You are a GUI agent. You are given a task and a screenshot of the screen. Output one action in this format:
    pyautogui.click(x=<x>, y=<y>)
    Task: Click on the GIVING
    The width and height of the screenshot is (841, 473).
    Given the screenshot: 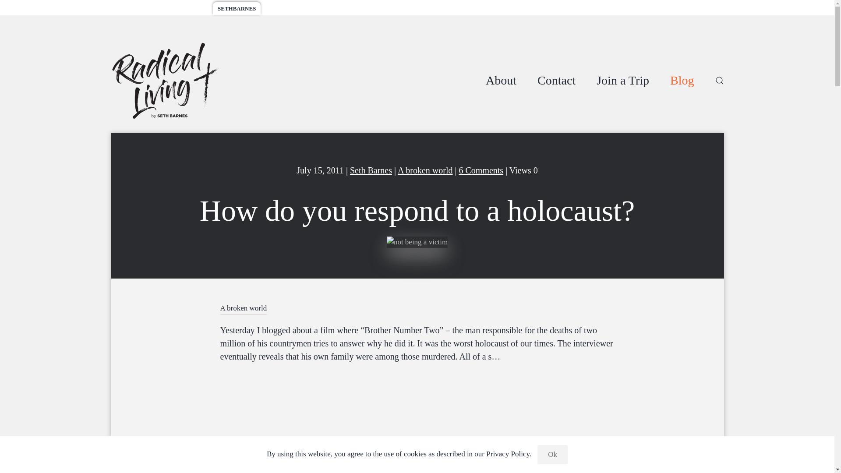 What is the action you would take?
    pyautogui.click(x=417, y=309)
    